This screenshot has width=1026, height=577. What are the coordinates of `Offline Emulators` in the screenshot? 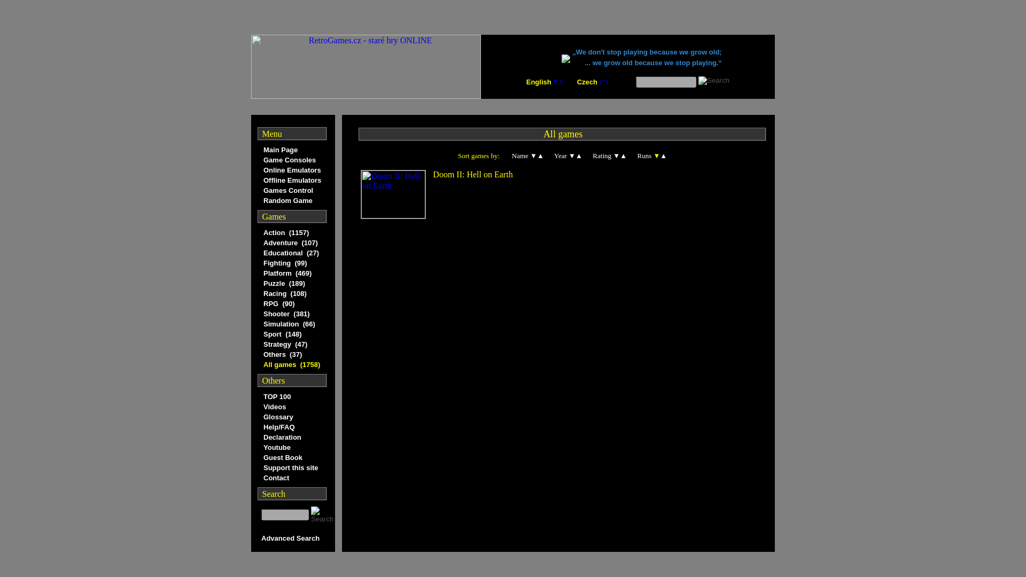 It's located at (292, 180).